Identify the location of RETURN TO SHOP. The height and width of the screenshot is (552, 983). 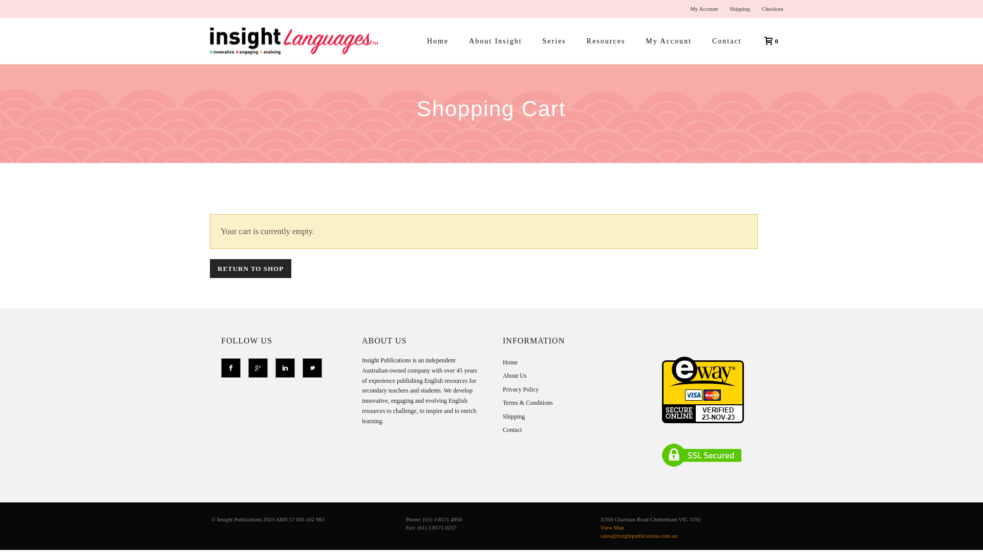
(251, 269).